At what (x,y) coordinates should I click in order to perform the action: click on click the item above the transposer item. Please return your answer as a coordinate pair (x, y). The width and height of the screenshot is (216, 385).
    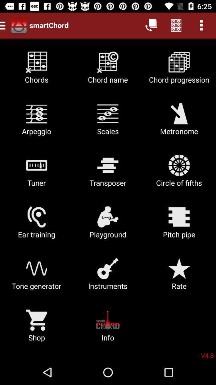
    Looking at the image, I should click on (179, 122).